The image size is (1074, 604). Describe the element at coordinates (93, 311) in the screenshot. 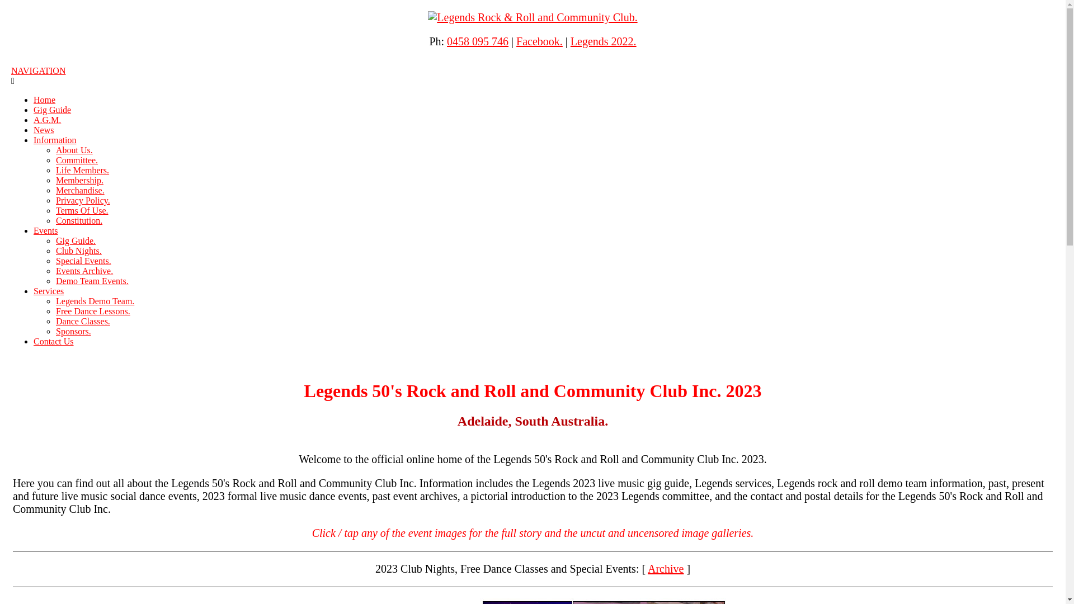

I see `Free Dance Lessons.` at that location.